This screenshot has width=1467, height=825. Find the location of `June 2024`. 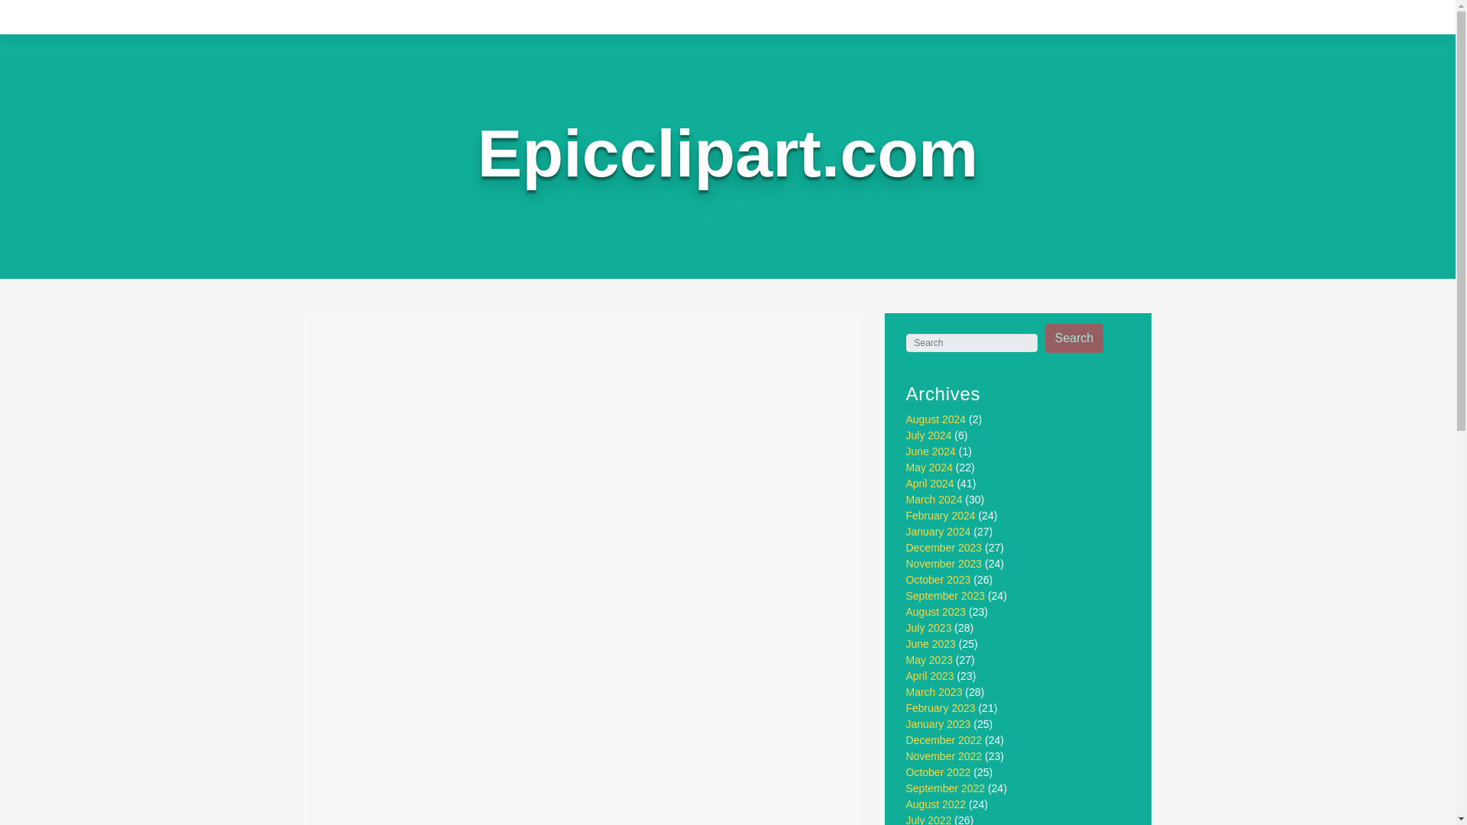

June 2024 is located at coordinates (931, 451).